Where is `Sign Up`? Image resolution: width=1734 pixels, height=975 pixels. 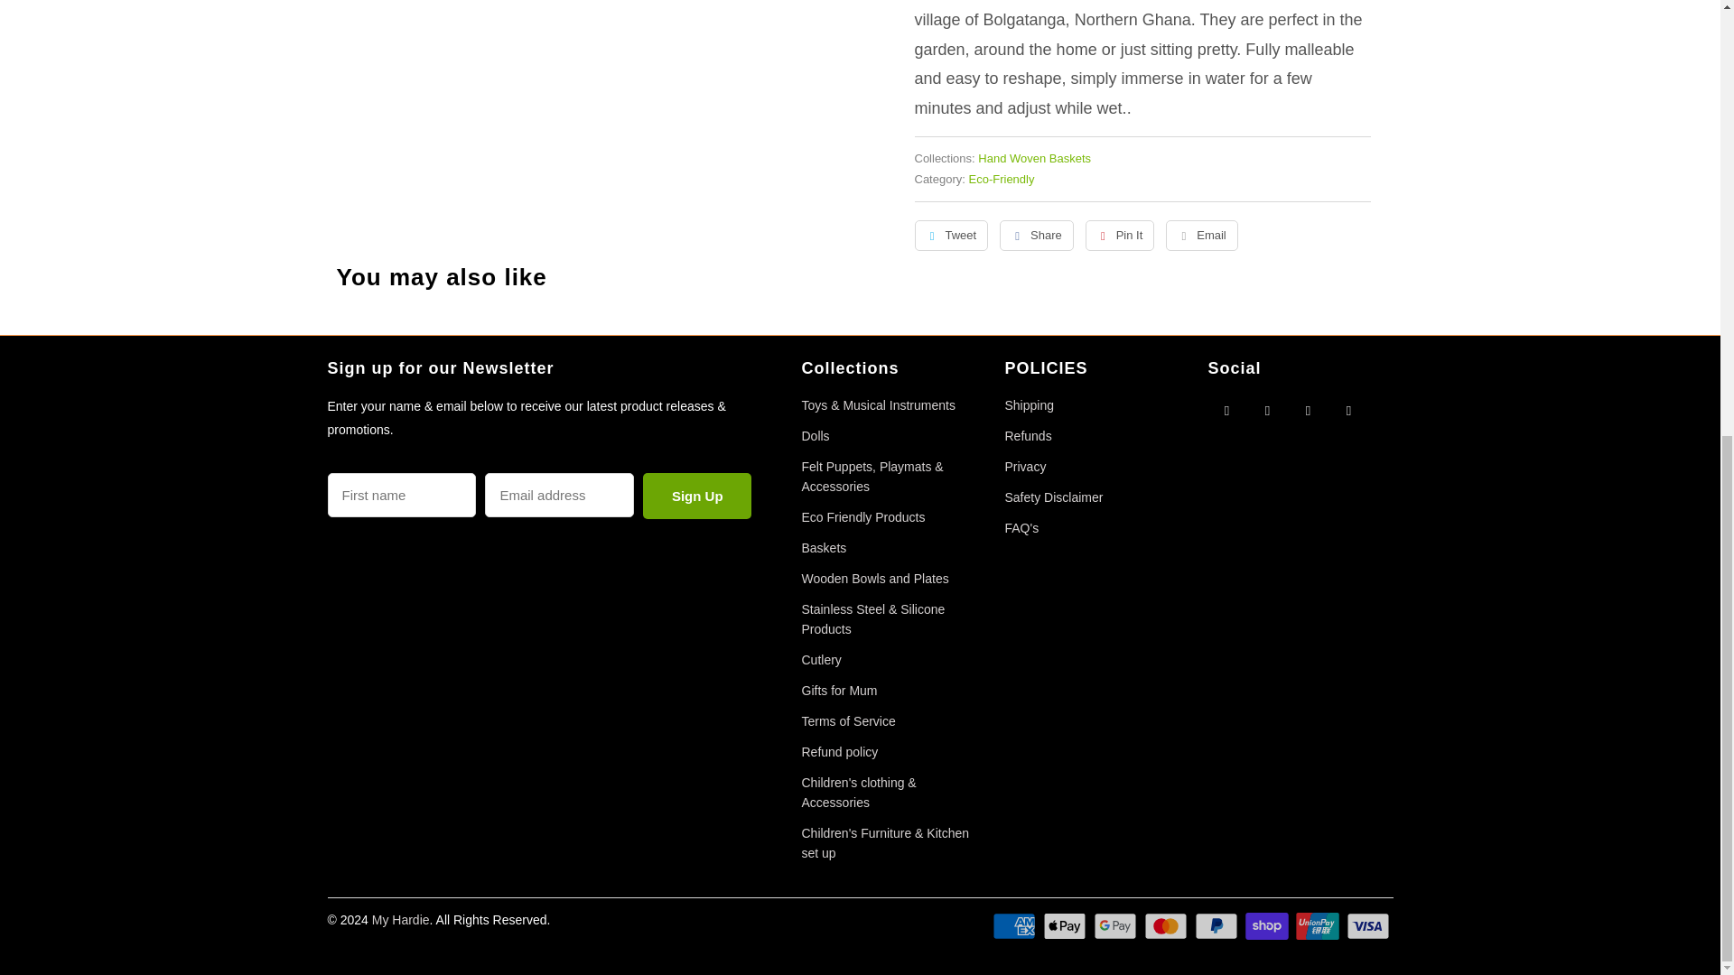 Sign Up is located at coordinates (697, 495).